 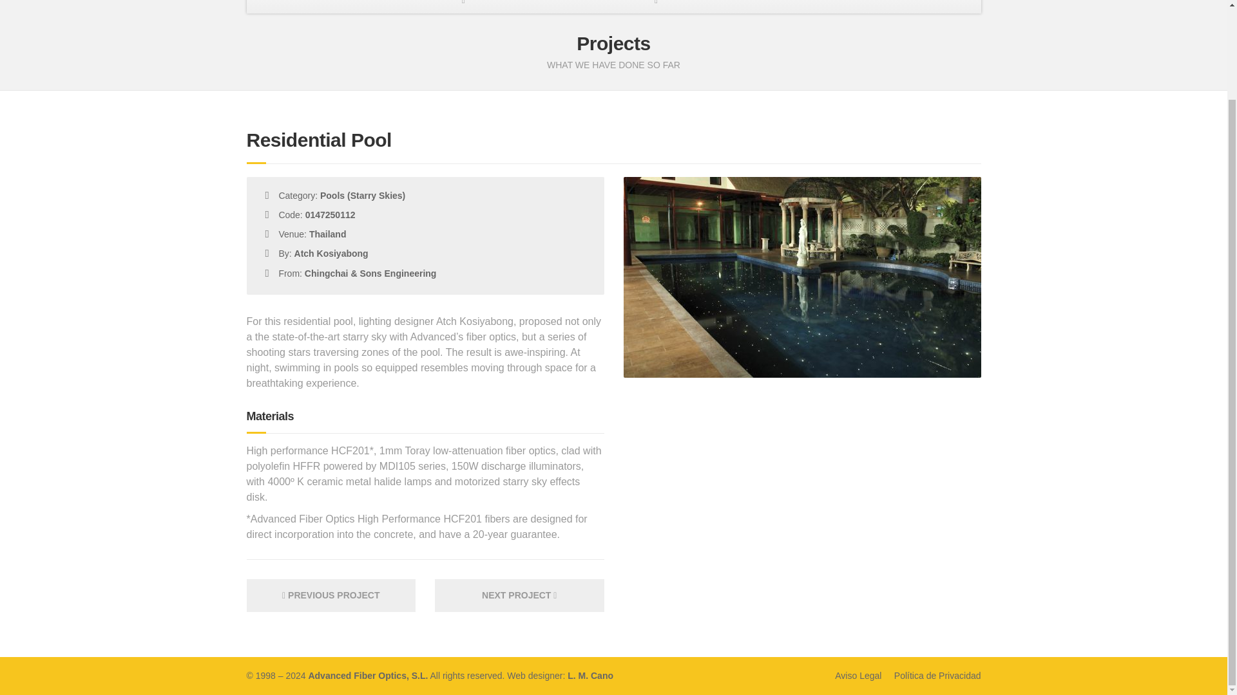 I want to click on PRODUCTS, so click(x=463, y=6).